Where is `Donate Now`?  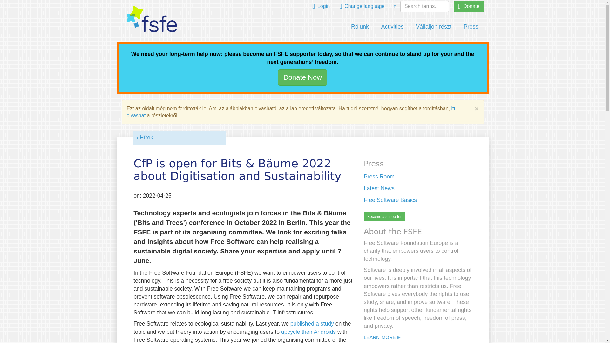 Donate Now is located at coordinates (302, 77).